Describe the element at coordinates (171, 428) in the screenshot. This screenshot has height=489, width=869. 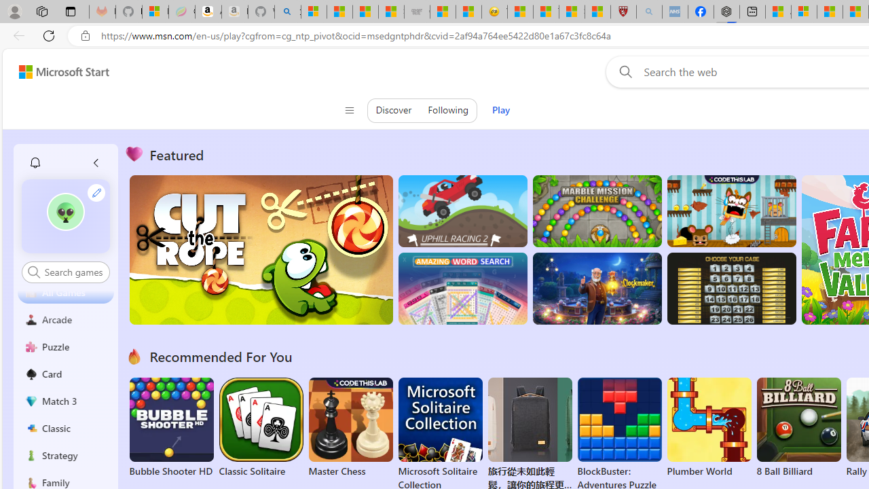
I see `Bubble Shooter HD` at that location.